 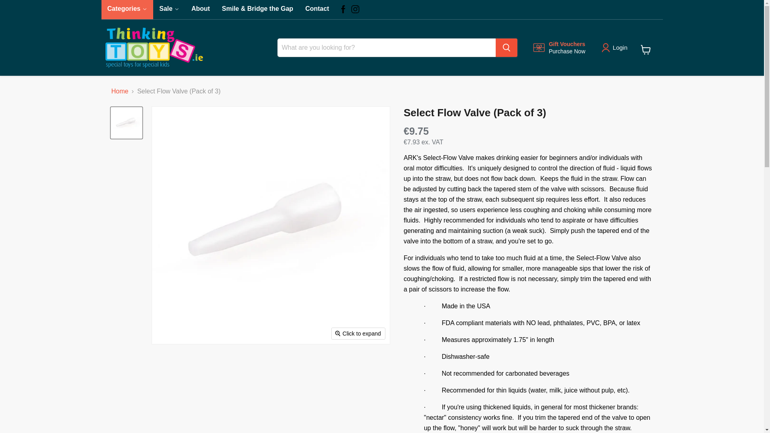 What do you see at coordinates (317, 10) in the screenshot?
I see `Categories` at bounding box center [317, 10].